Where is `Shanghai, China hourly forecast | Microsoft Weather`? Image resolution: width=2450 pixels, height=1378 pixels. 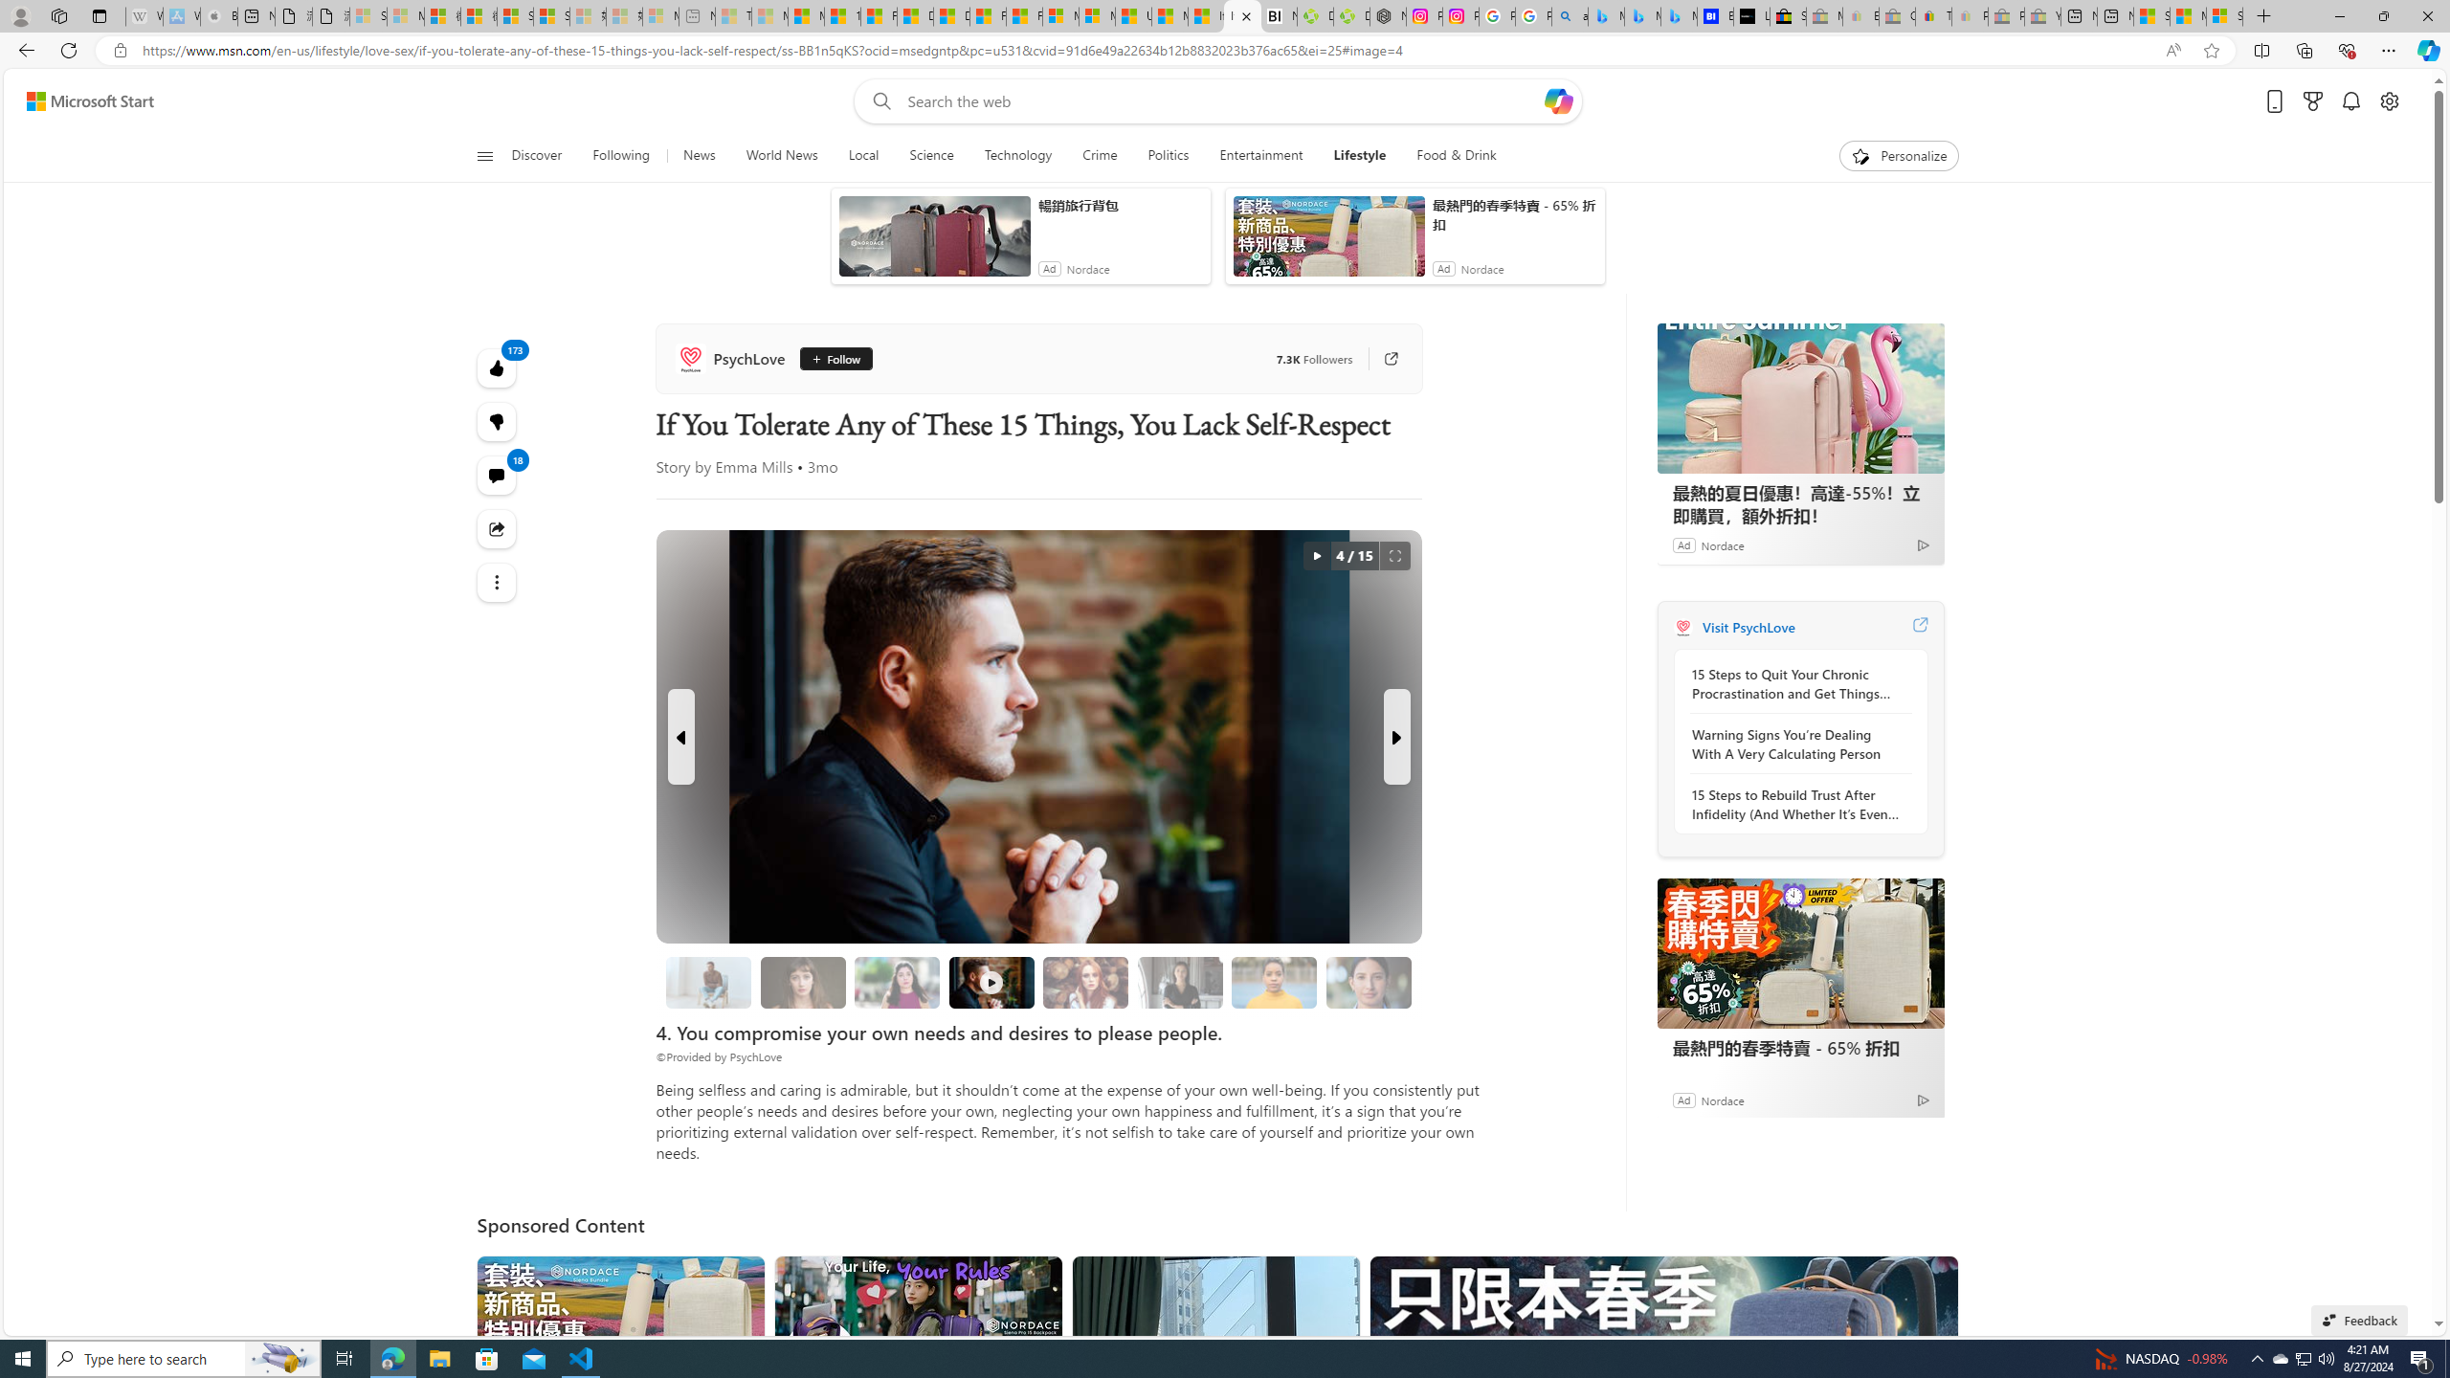 Shanghai, China hourly forecast | Microsoft Weather is located at coordinates (2151, 16).